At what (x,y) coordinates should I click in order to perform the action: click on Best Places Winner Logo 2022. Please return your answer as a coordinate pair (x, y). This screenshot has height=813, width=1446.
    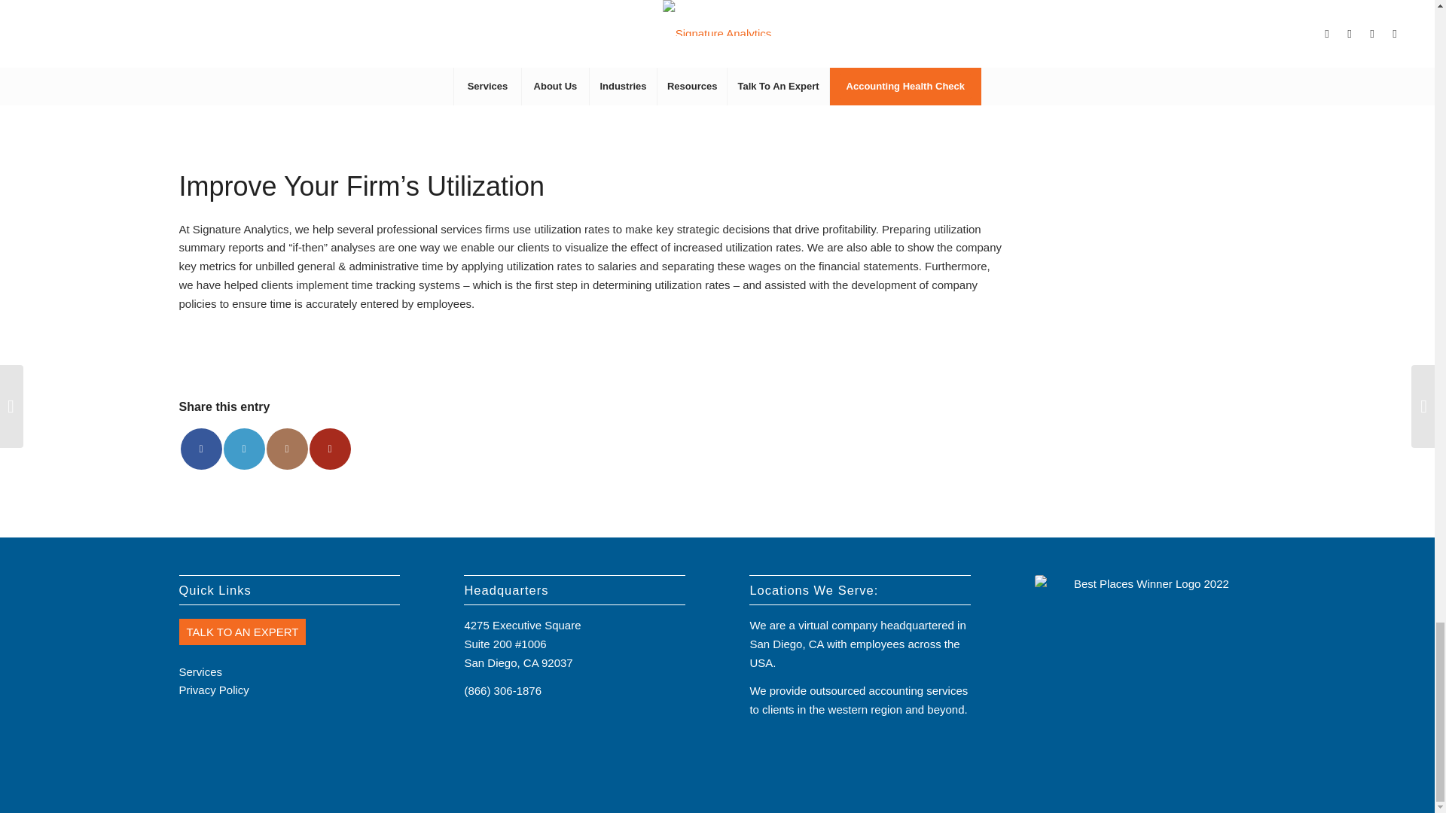
    Looking at the image, I should click on (1145, 674).